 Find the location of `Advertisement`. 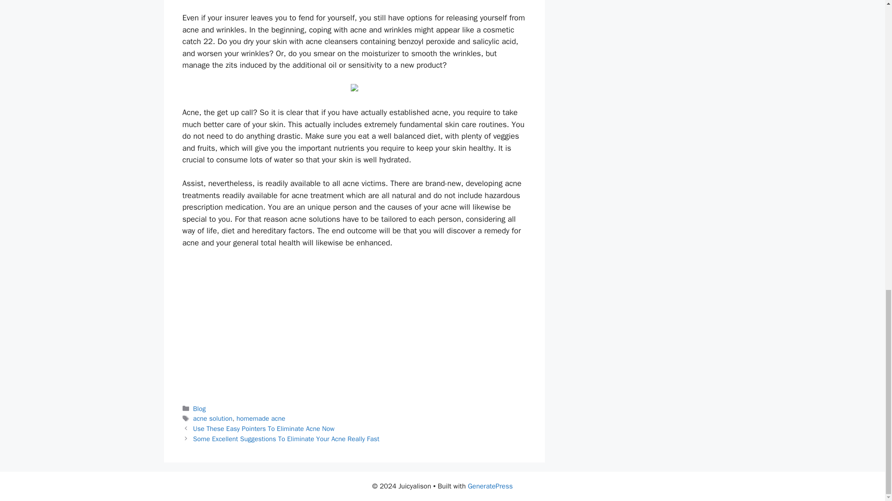

Advertisement is located at coordinates (354, 4).